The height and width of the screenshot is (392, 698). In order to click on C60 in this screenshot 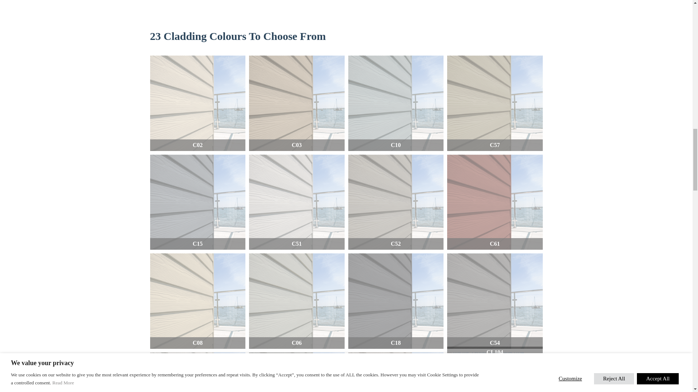, I will do `click(297, 372)`.